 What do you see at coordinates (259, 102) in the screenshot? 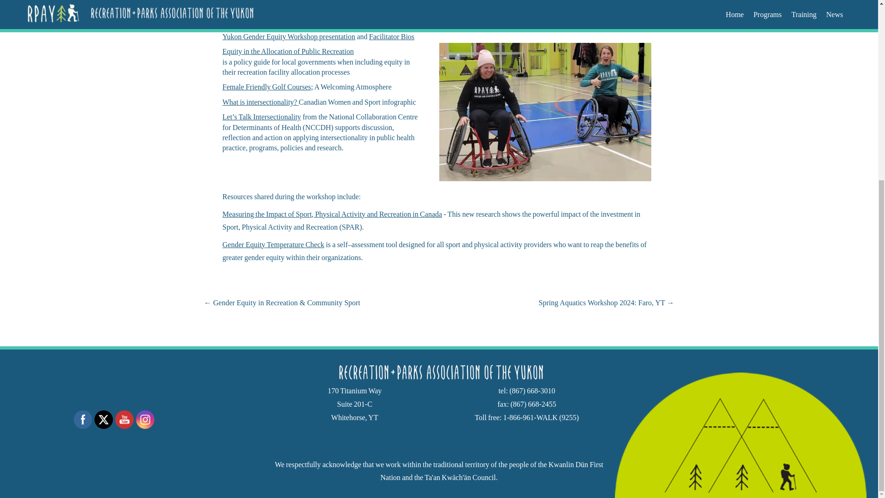
I see `What is intersectionality?` at bounding box center [259, 102].